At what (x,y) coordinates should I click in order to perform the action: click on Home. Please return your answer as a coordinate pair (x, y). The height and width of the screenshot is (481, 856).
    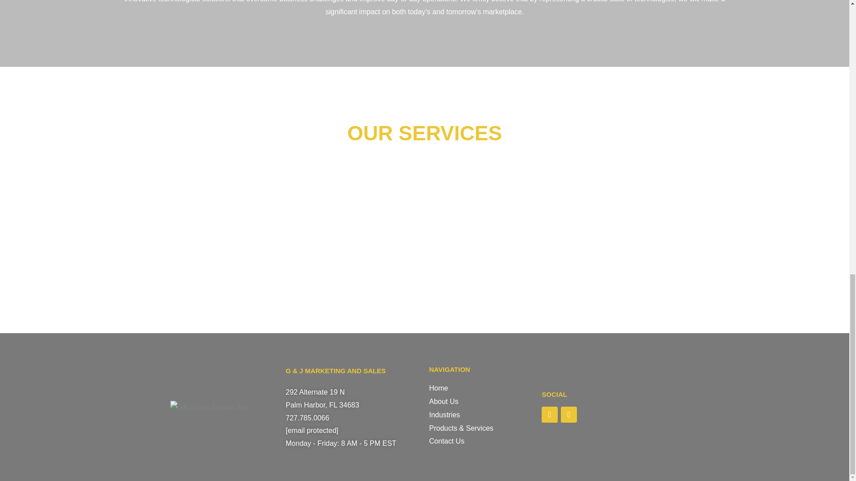
    Looking at the image, I should click on (481, 388).